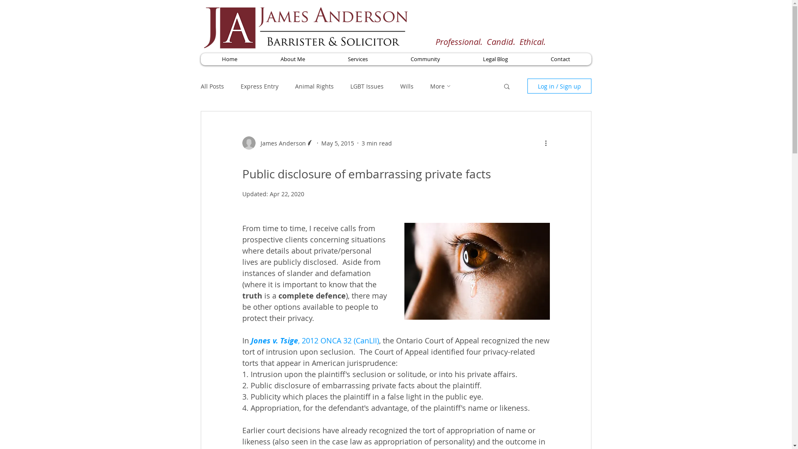  I want to click on Contact, so click(560, 59).